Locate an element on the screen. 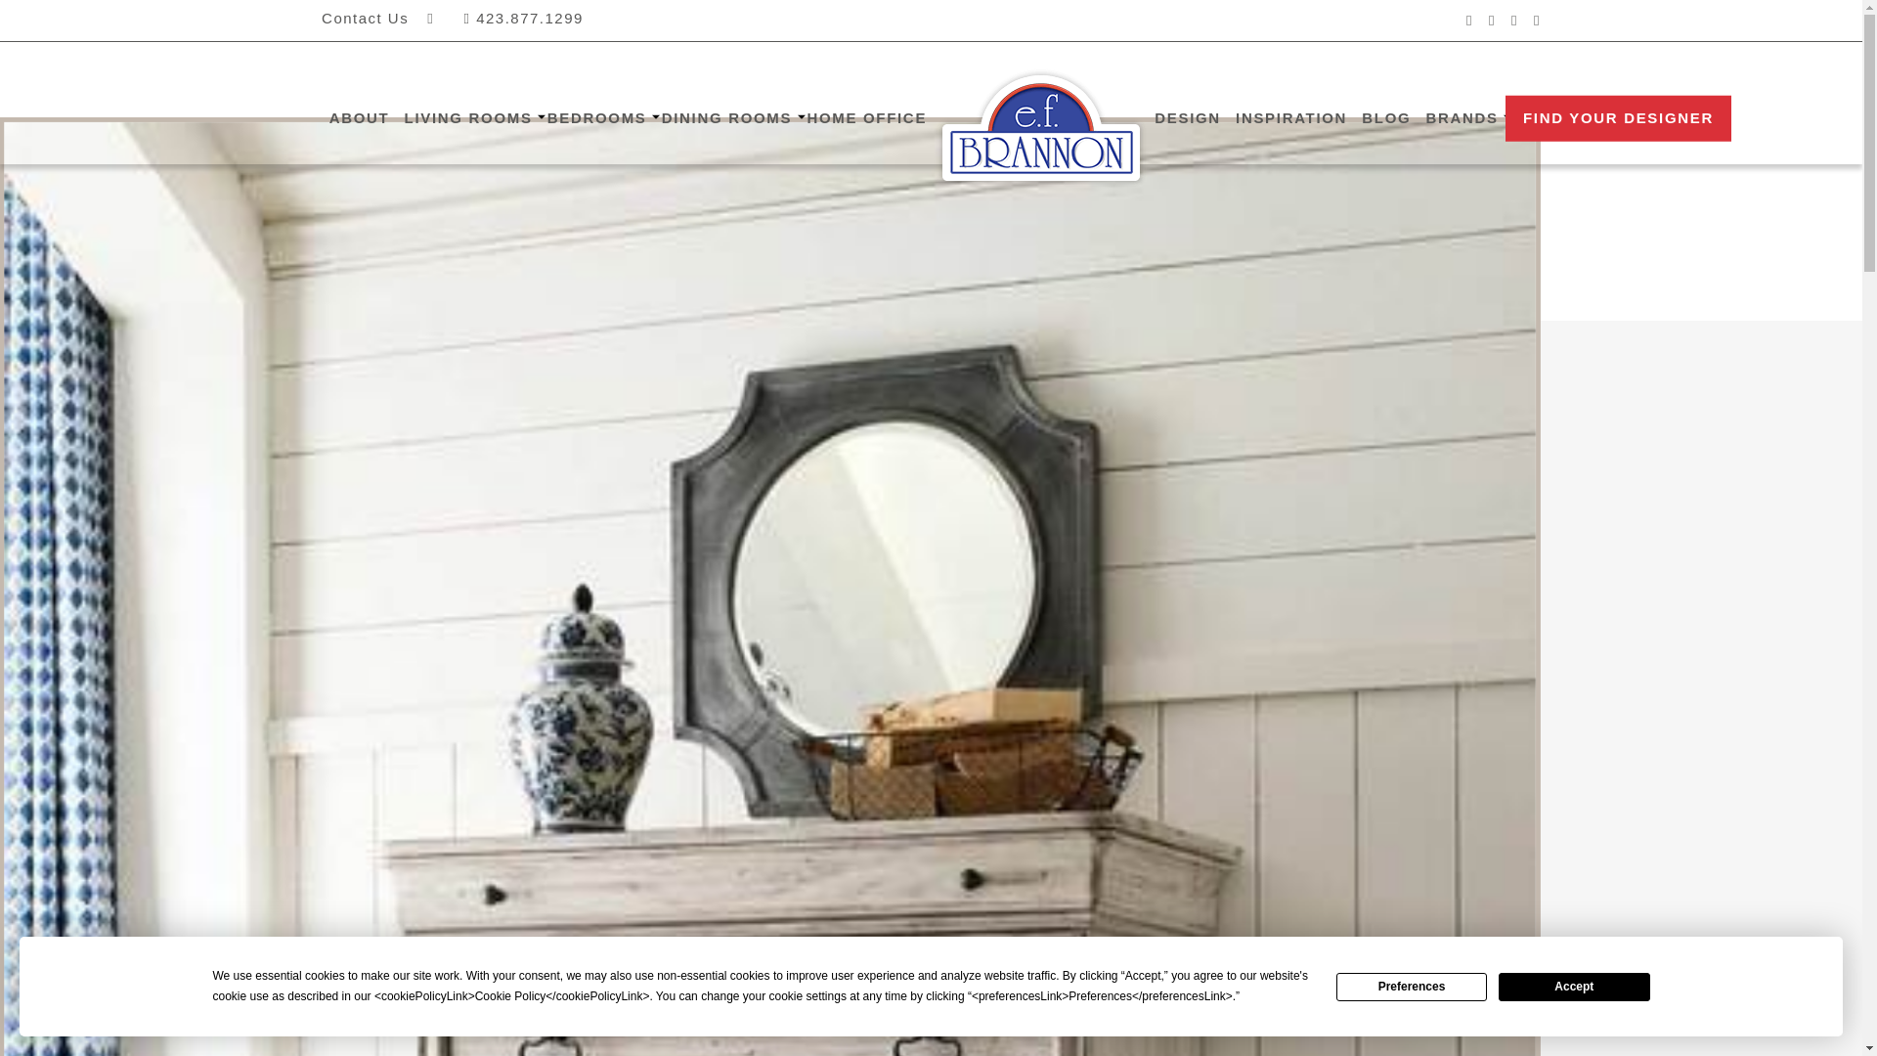  BRANDS is located at coordinates (1462, 118).